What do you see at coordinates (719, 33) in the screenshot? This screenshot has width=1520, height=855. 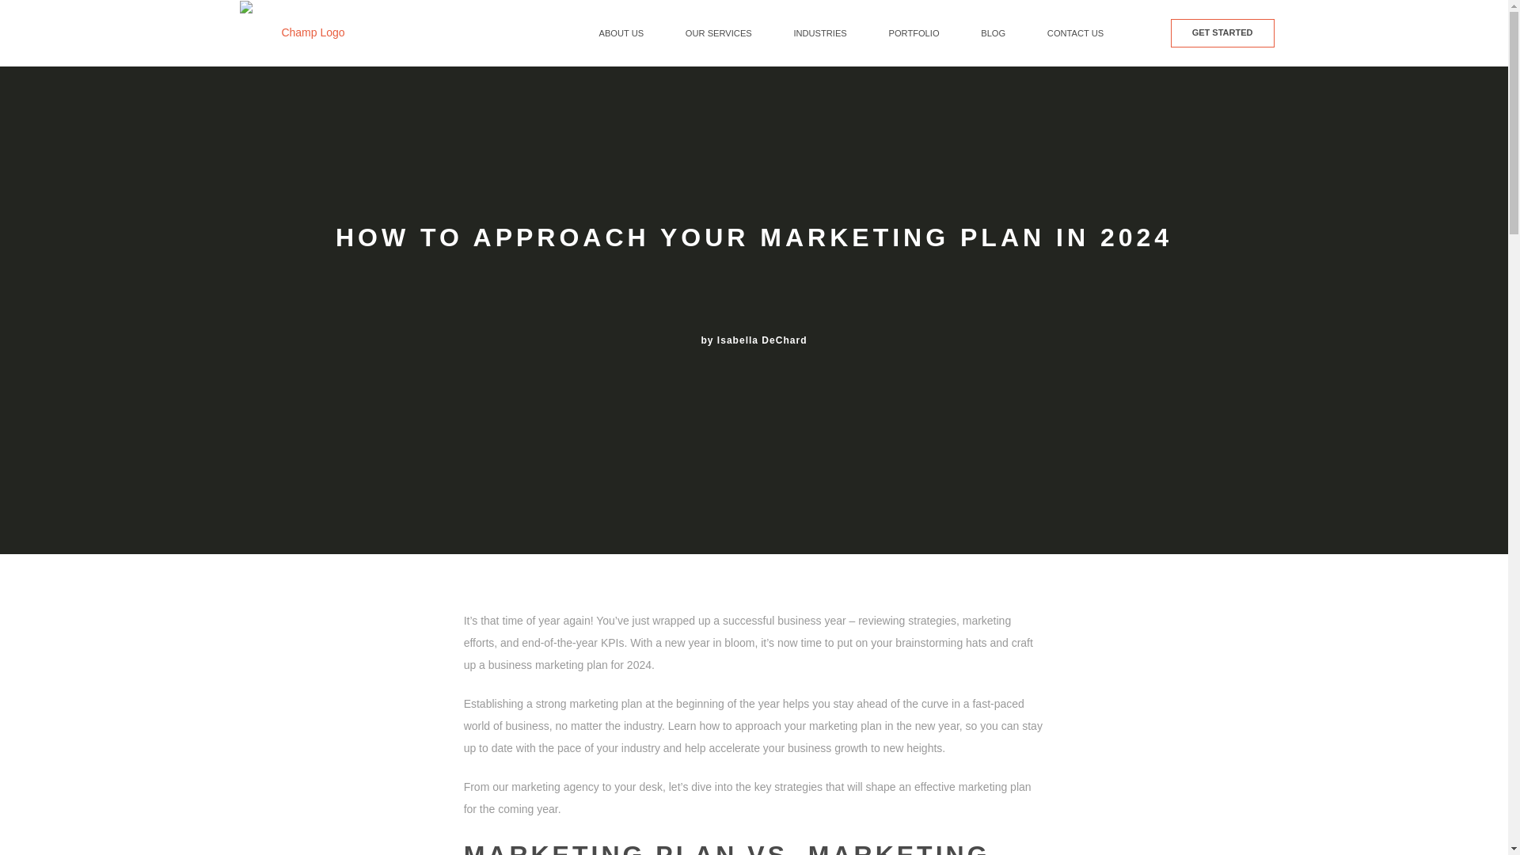 I see `OUR SERVICES` at bounding box center [719, 33].